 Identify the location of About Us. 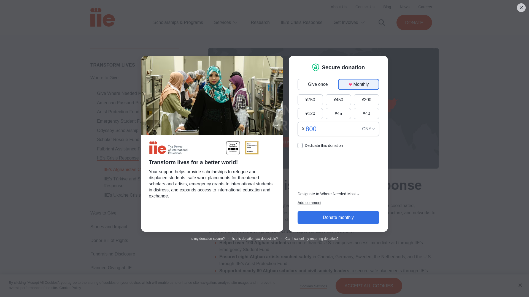
(338, 7).